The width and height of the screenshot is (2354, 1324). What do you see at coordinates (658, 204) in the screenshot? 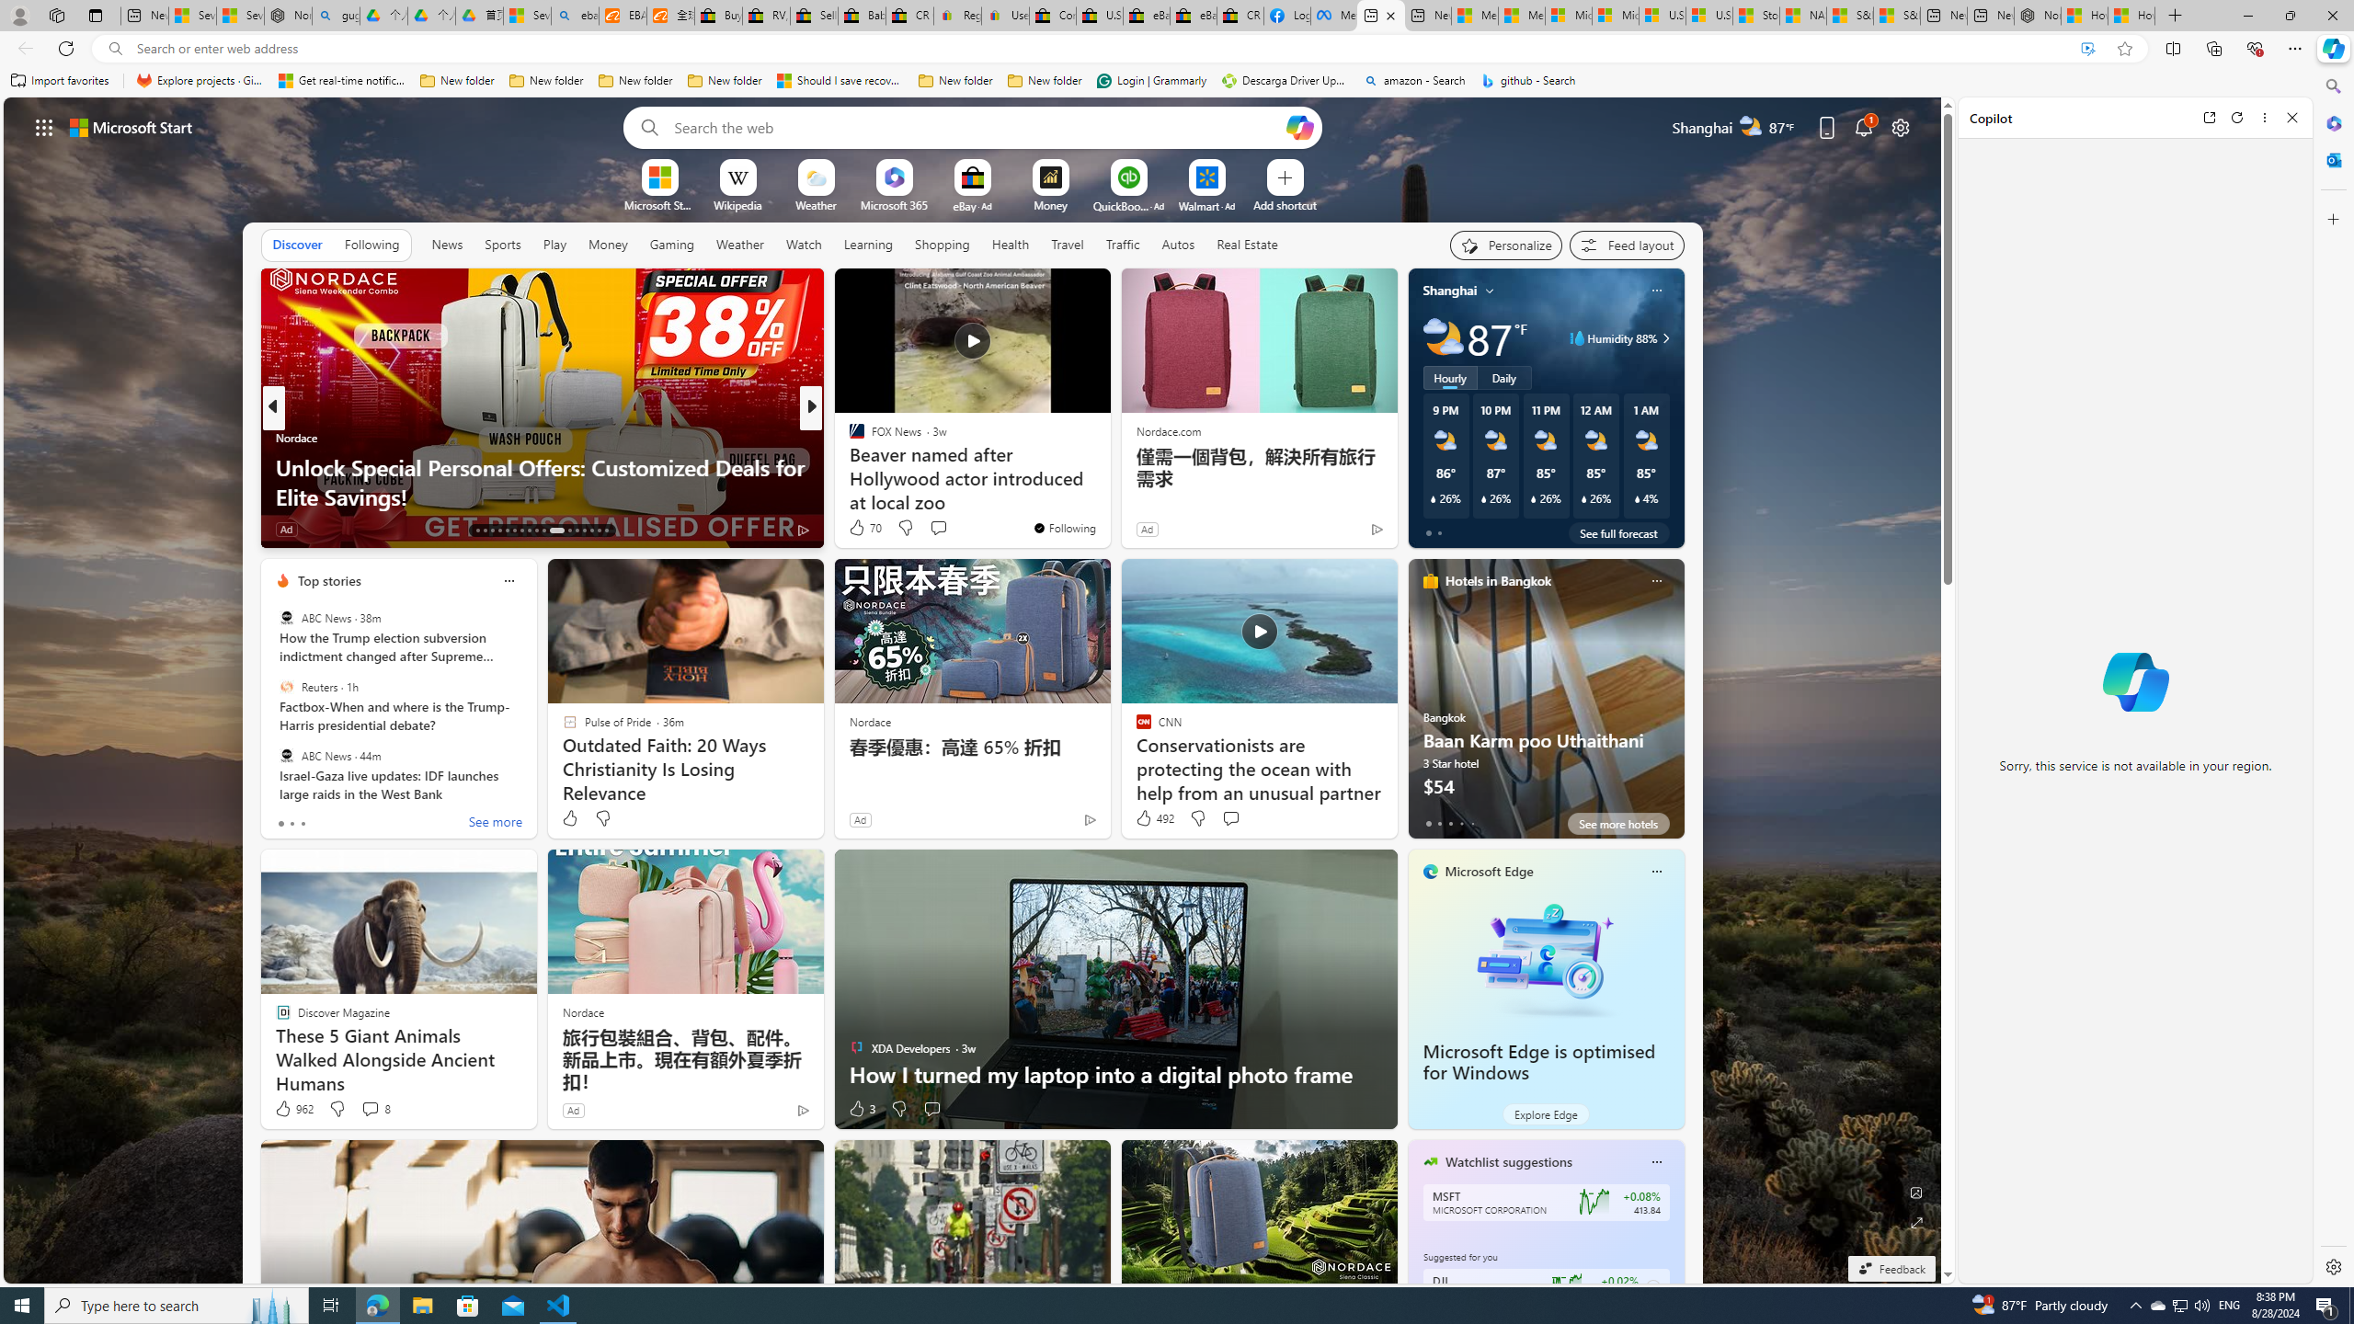
I see `Microsoft Start Sports` at bounding box center [658, 204].